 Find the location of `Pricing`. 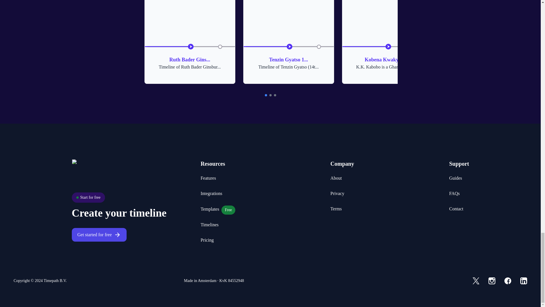

Pricing is located at coordinates (337, 193).